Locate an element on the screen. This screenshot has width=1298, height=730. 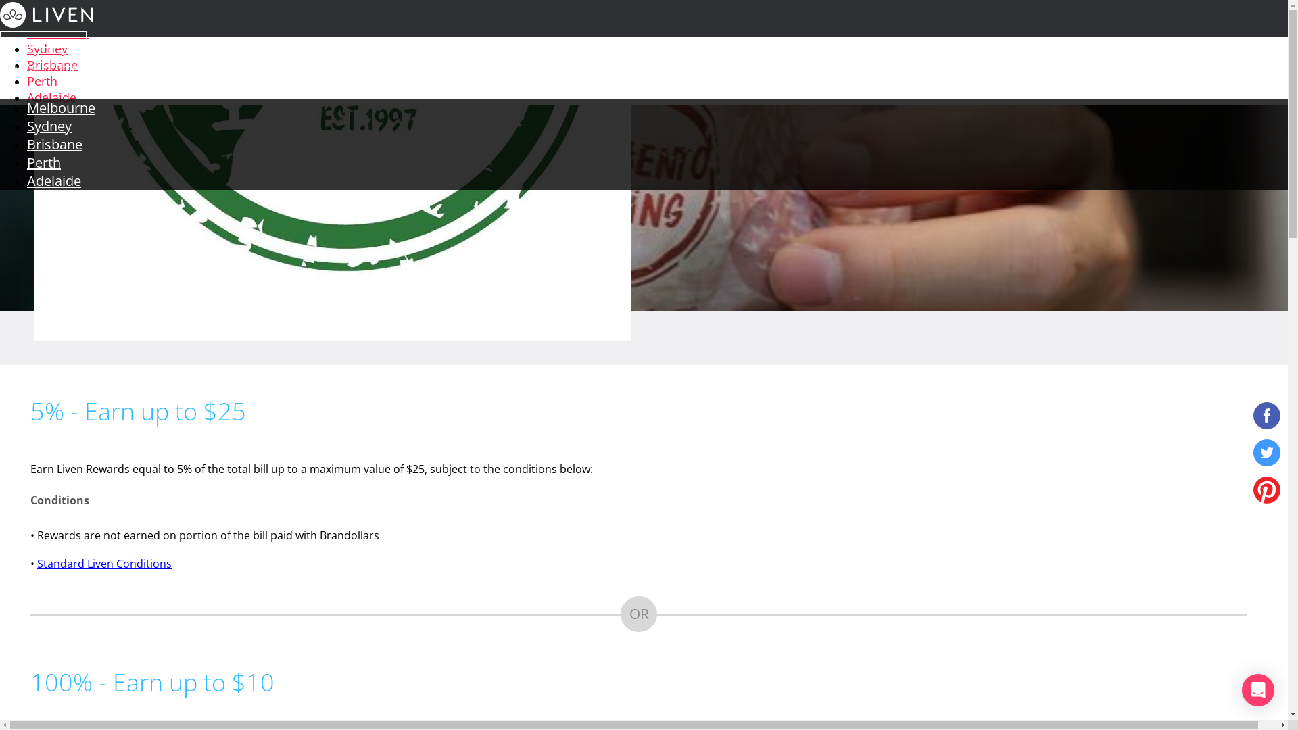
Brisbane is located at coordinates (55, 145).